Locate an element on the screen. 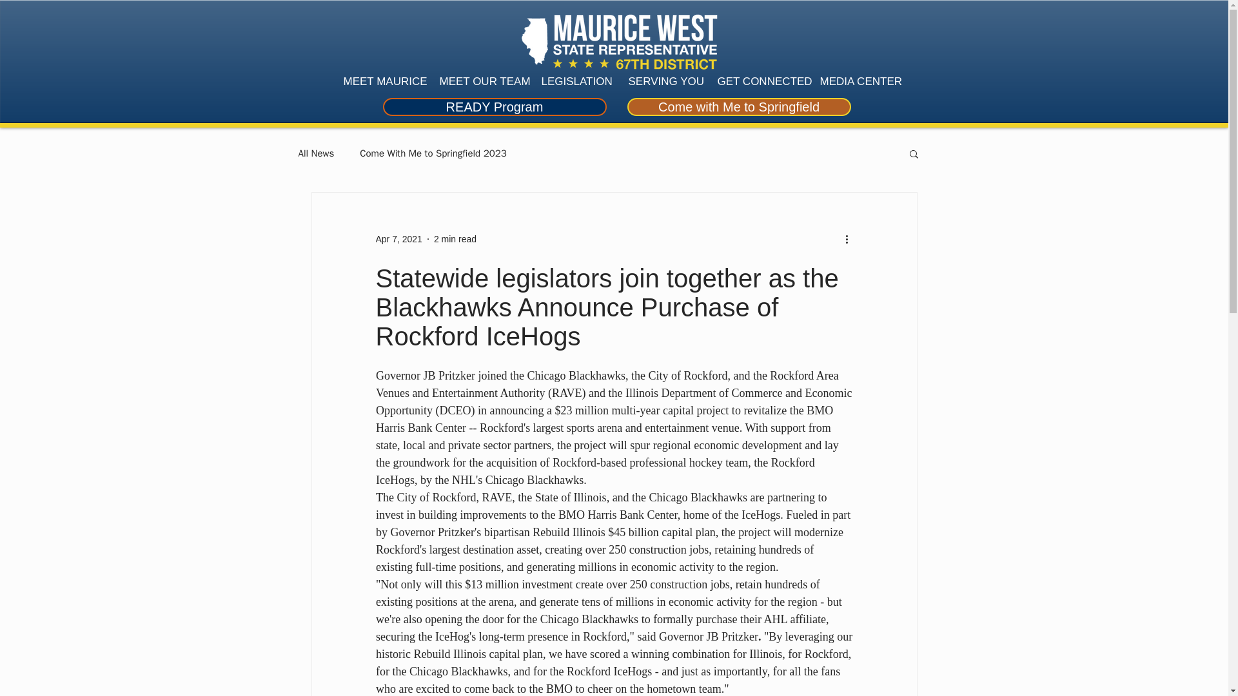  Come with Me to Springfield is located at coordinates (738, 107).